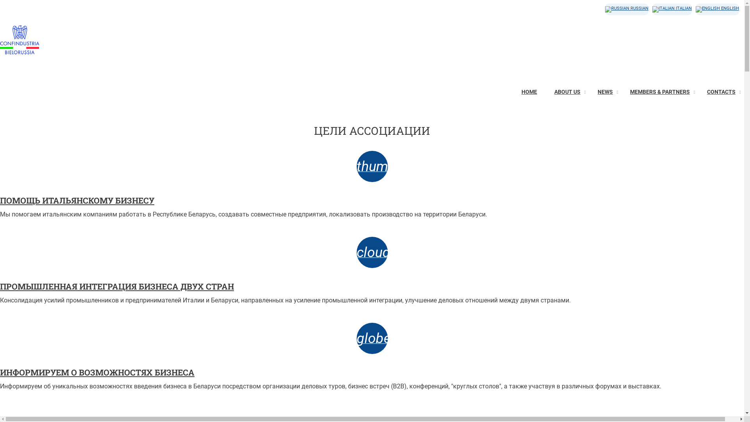 This screenshot has height=422, width=750. I want to click on ENGLISH, so click(717, 9).